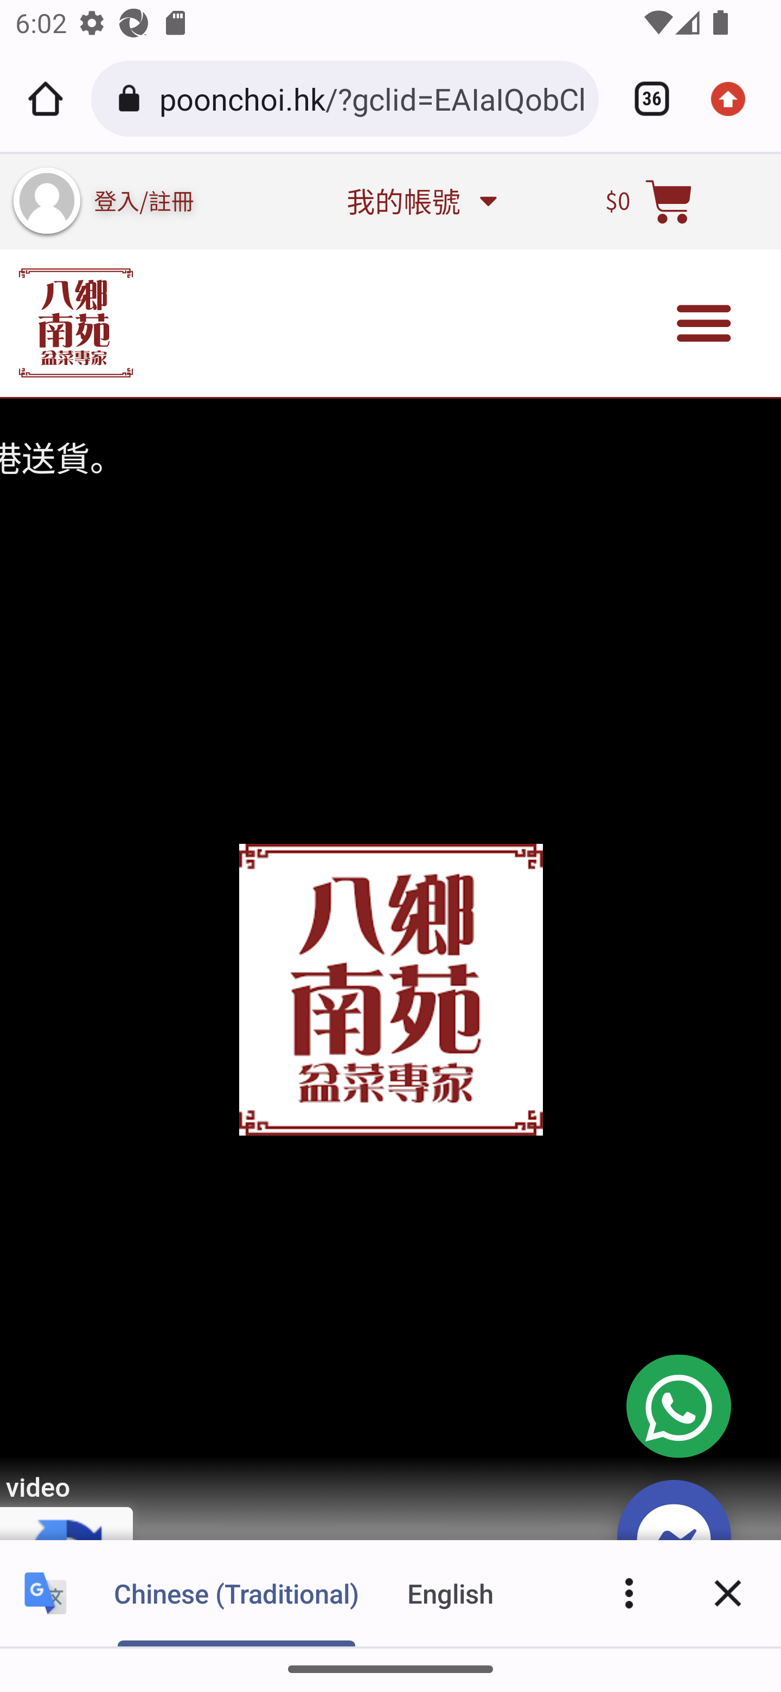  Describe the element at coordinates (451, 1593) in the screenshot. I see `English` at that location.